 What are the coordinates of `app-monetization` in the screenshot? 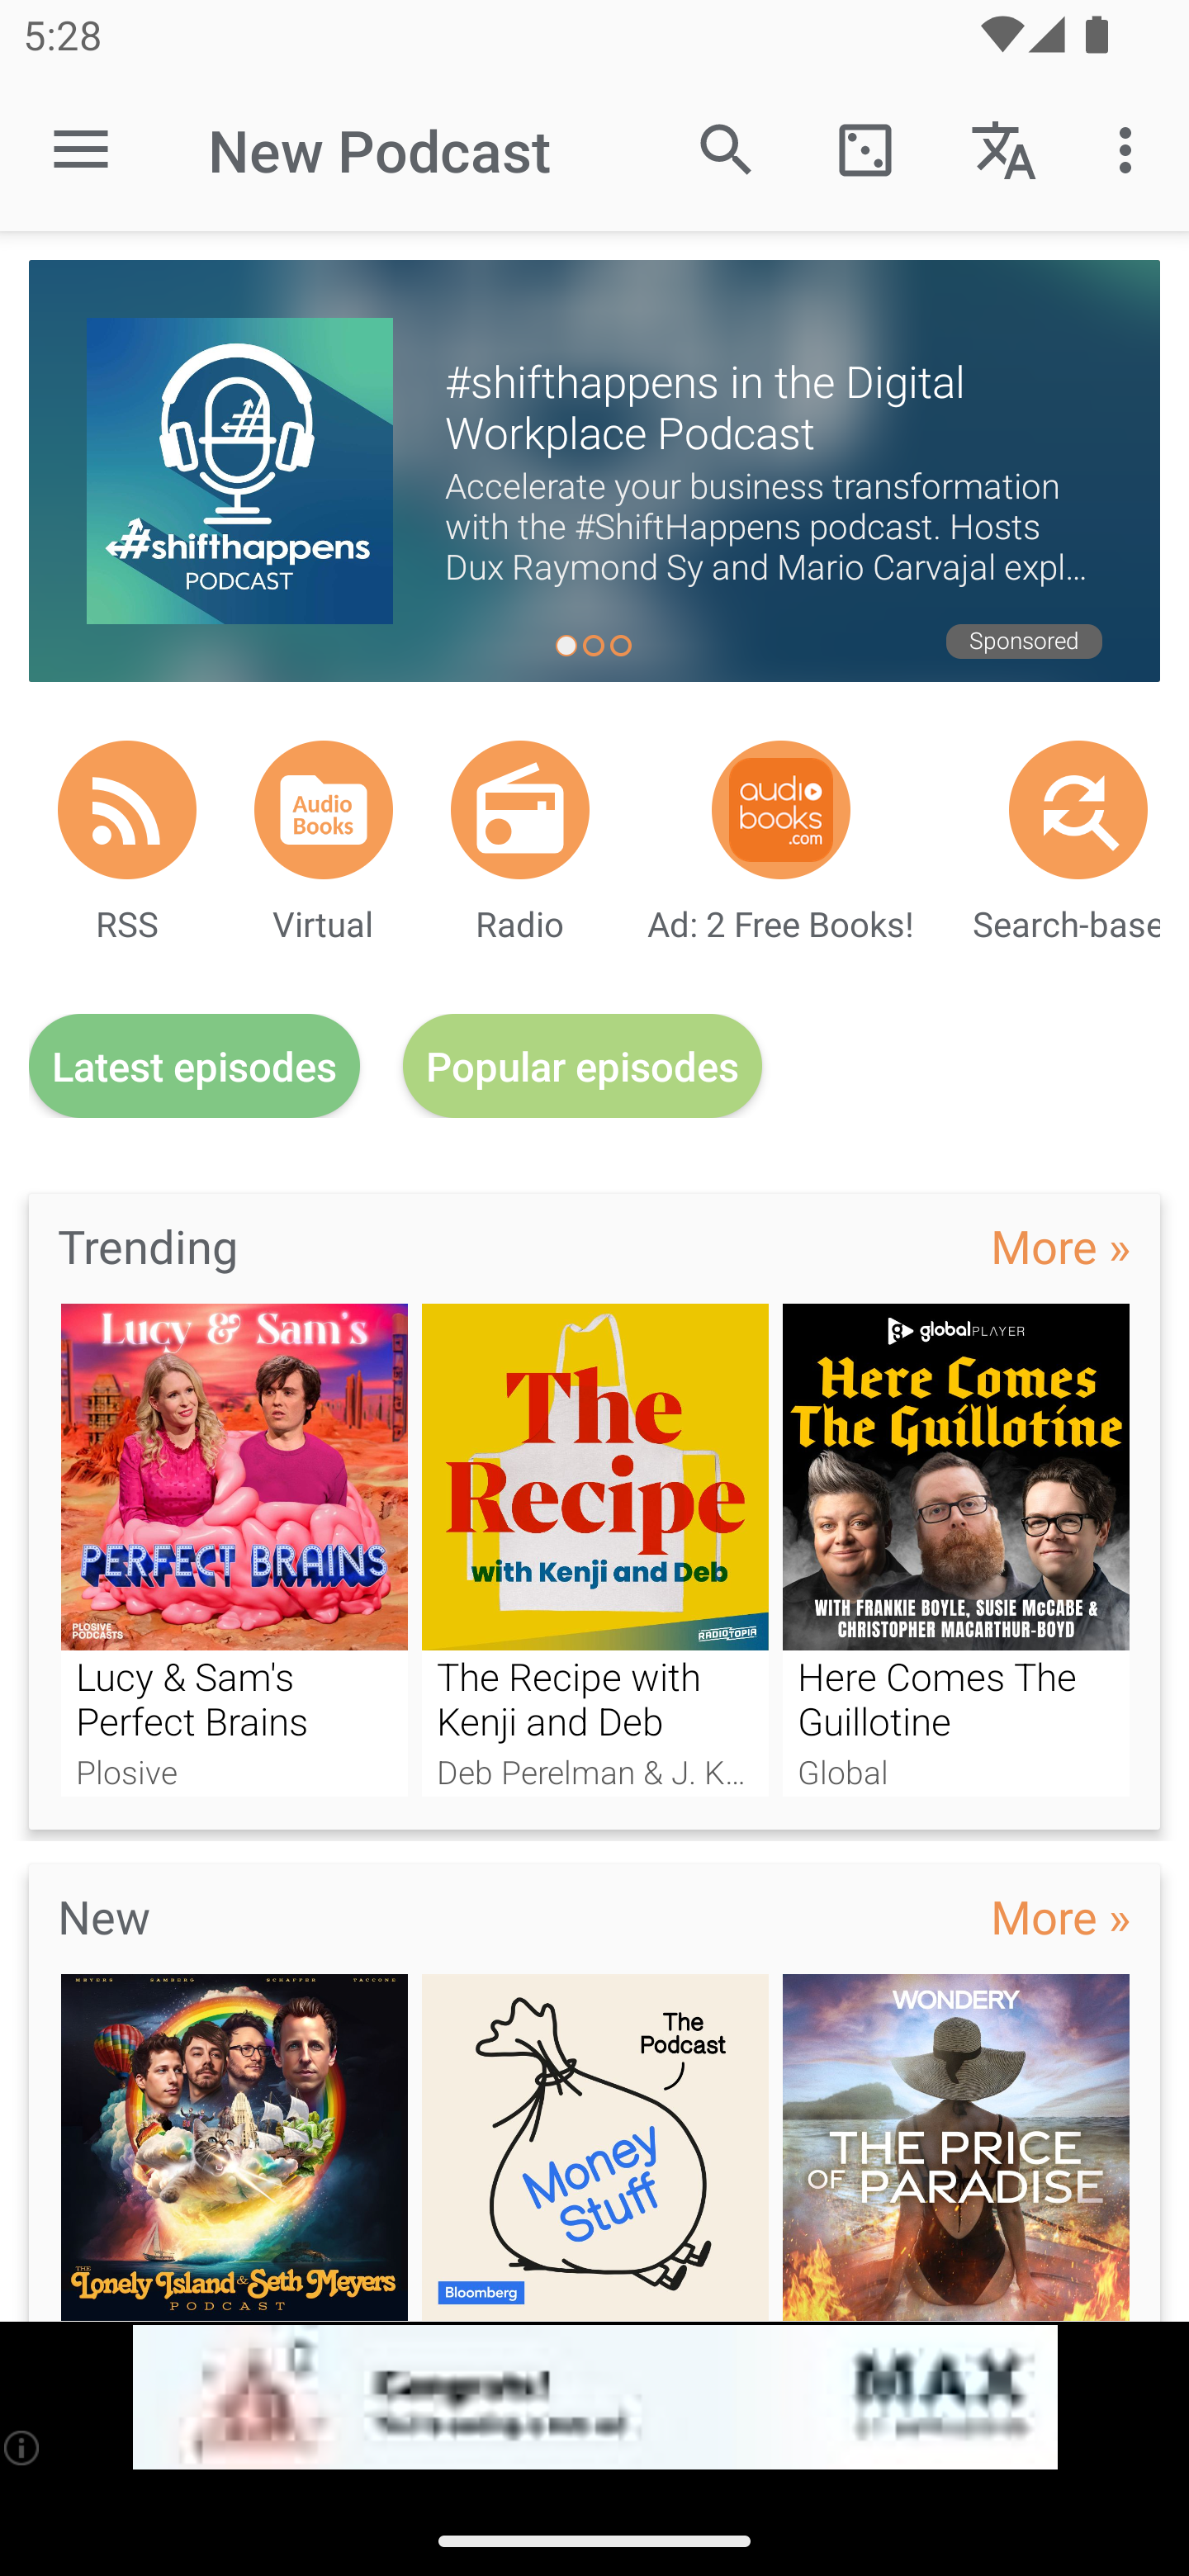 It's located at (594, 2398).